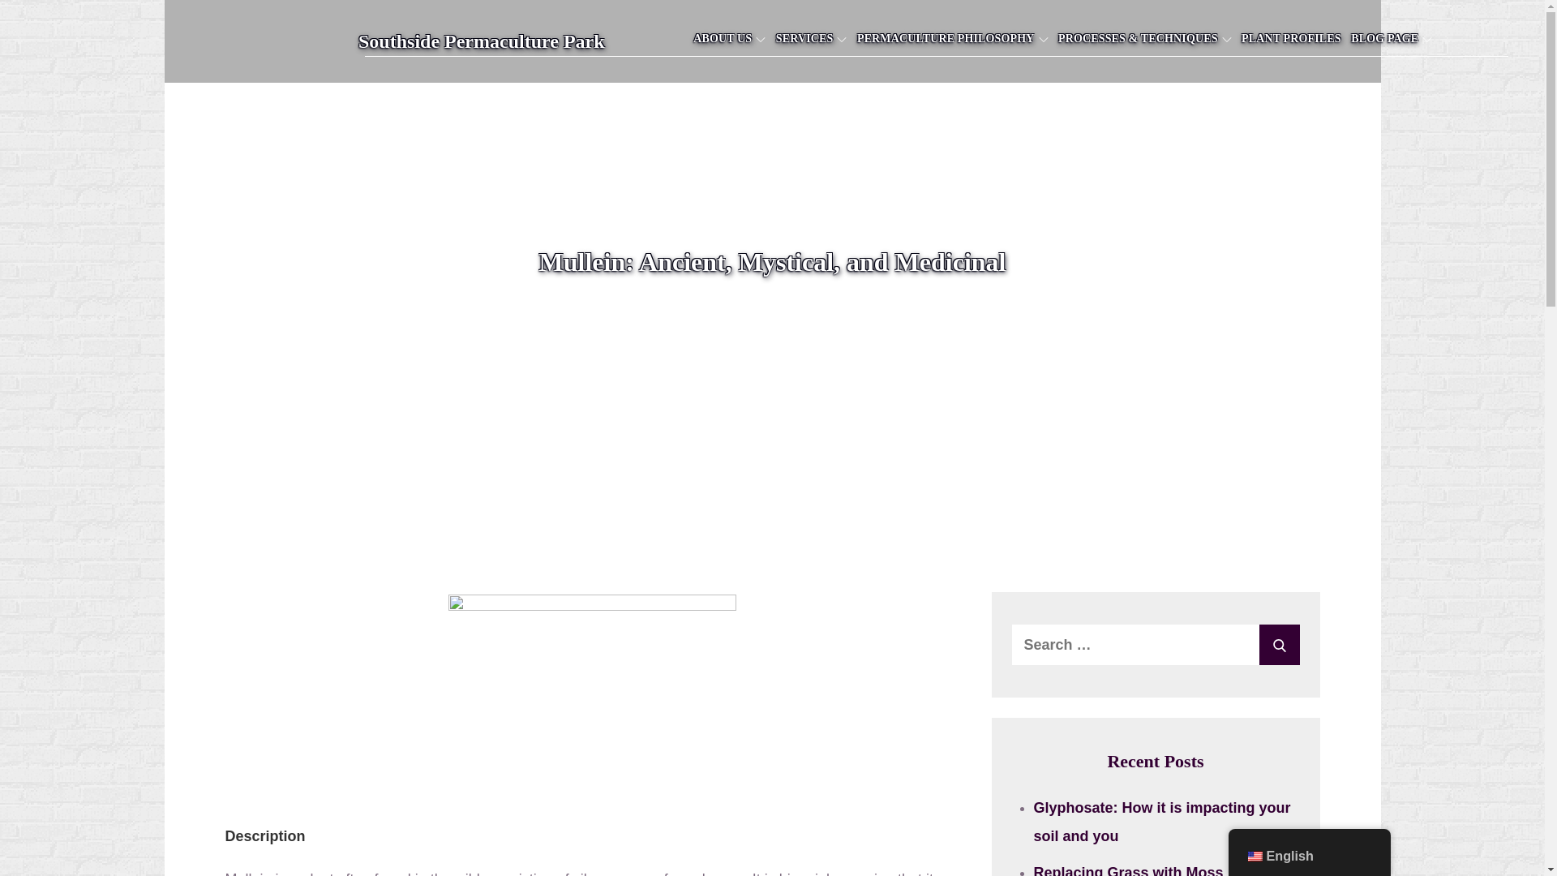  What do you see at coordinates (1254, 856) in the screenshot?
I see `English` at bounding box center [1254, 856].